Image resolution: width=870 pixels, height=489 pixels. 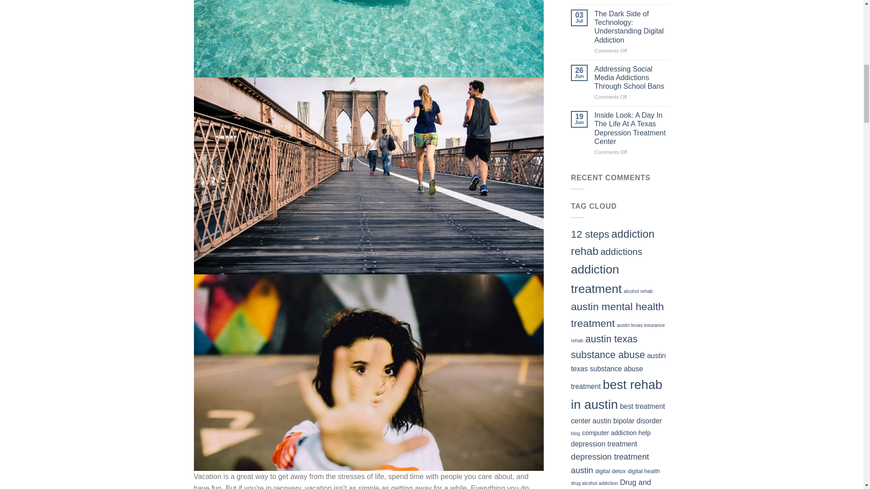 What do you see at coordinates (632, 77) in the screenshot?
I see `Addressing Social Media Addictions Through School Bans` at bounding box center [632, 77].